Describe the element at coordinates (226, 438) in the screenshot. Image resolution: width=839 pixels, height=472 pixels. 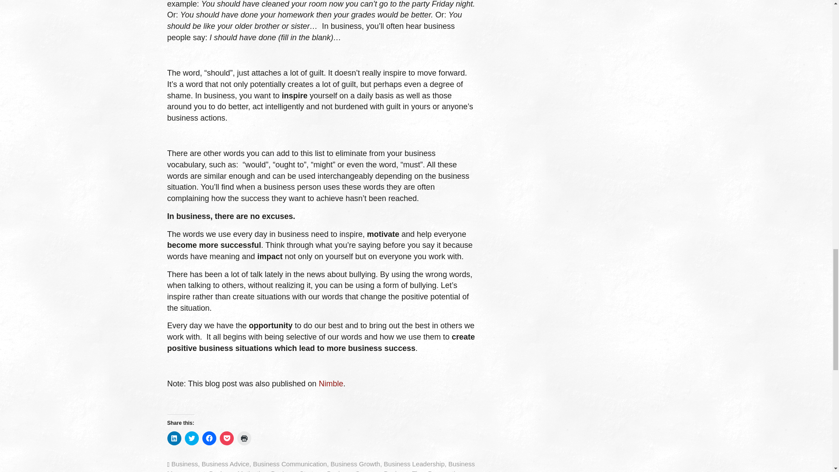
I see `Click to share on Pocket` at that location.